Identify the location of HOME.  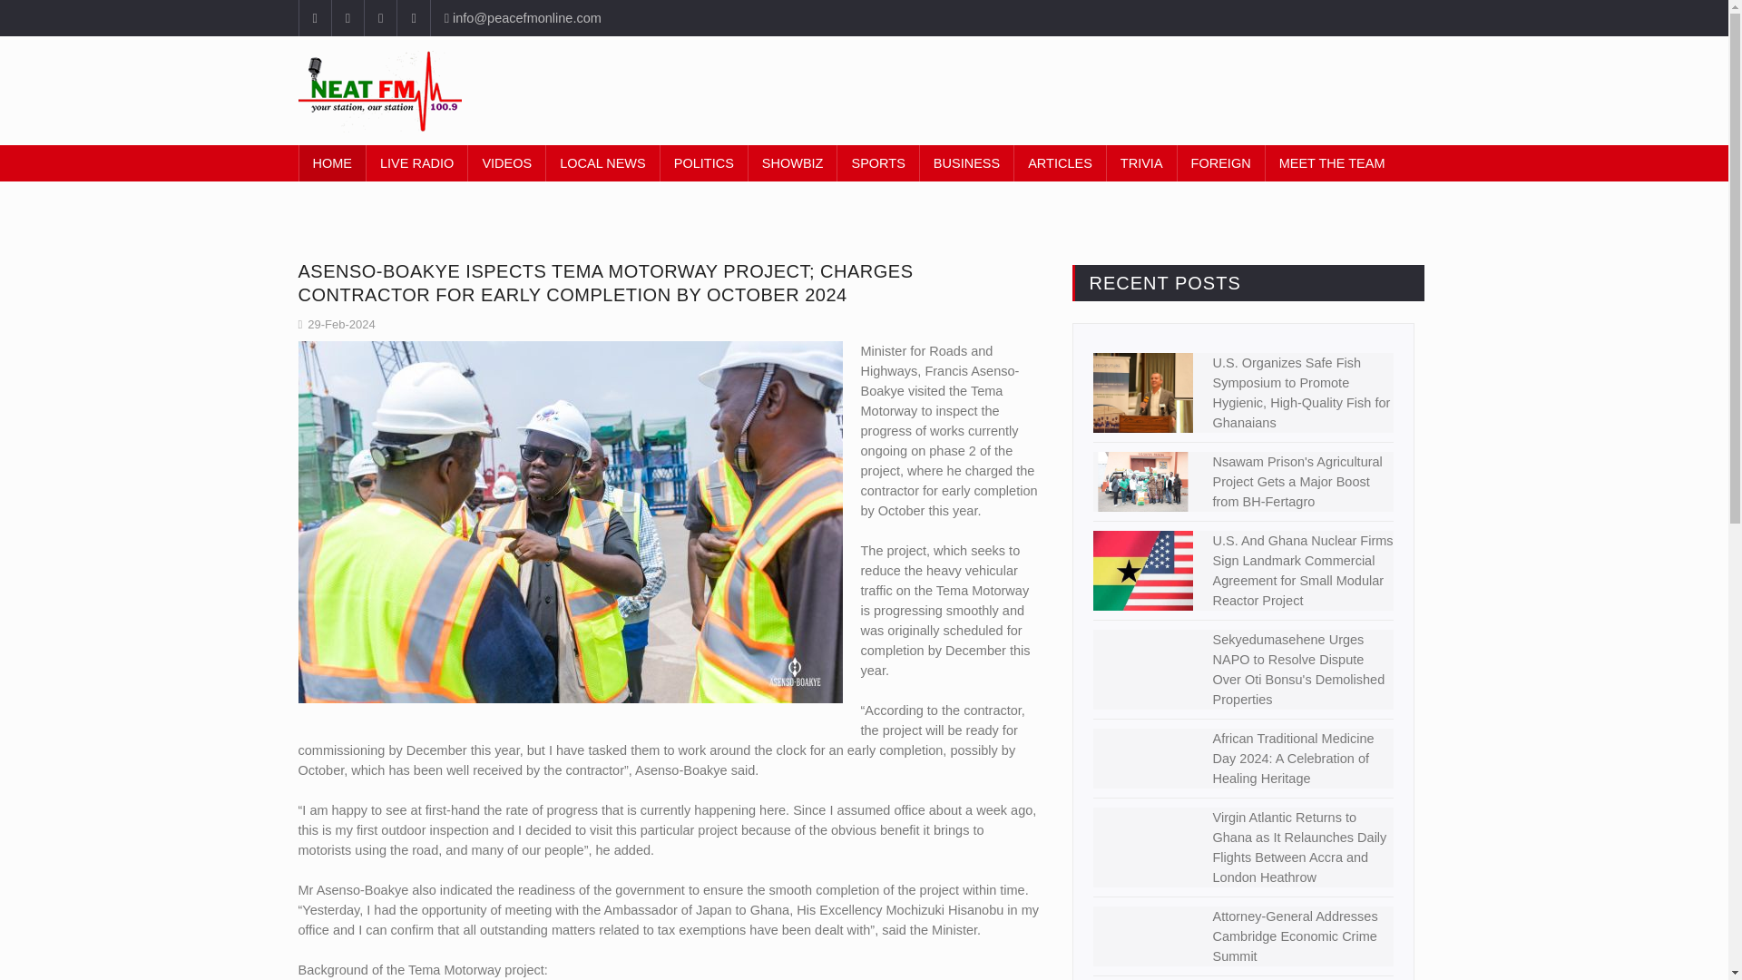
(332, 162).